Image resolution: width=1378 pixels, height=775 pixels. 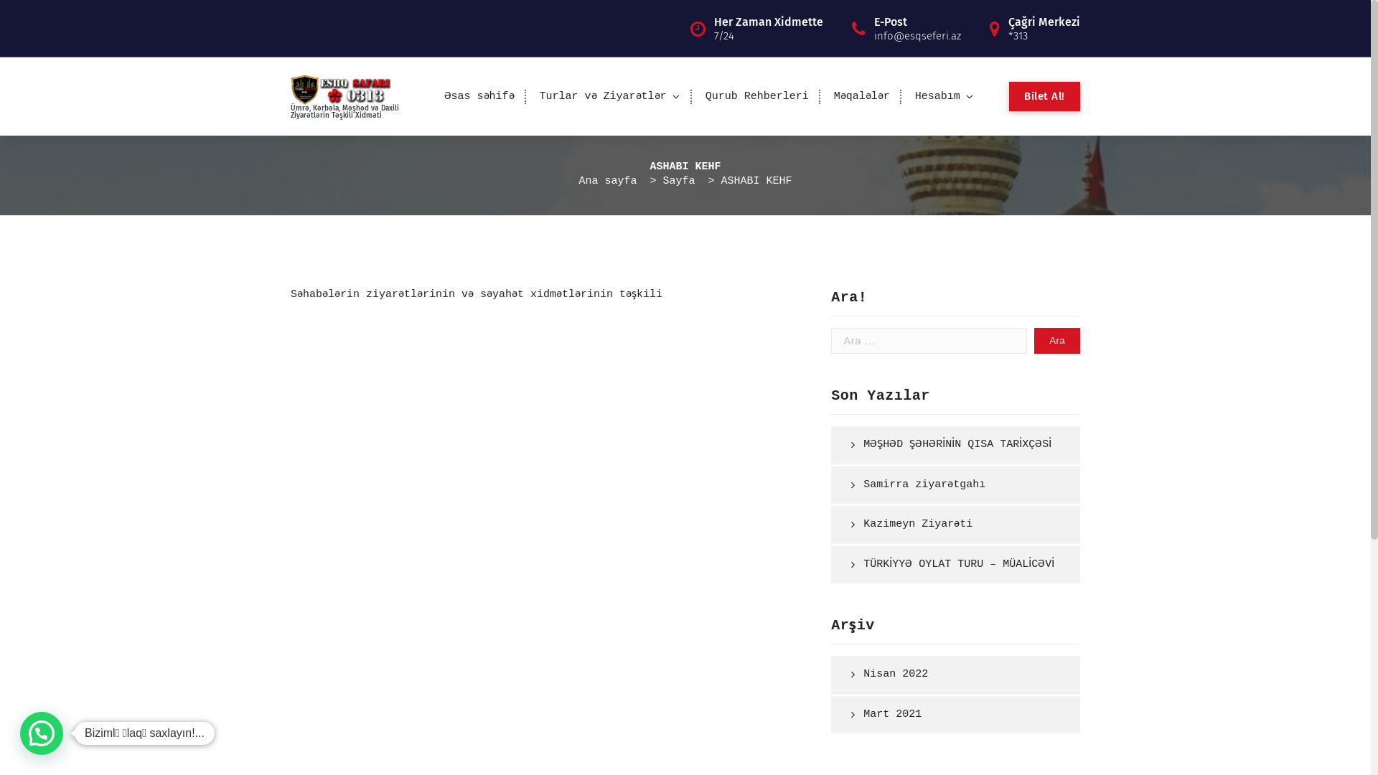 What do you see at coordinates (607, 181) in the screenshot?
I see `Ana sayfa` at bounding box center [607, 181].